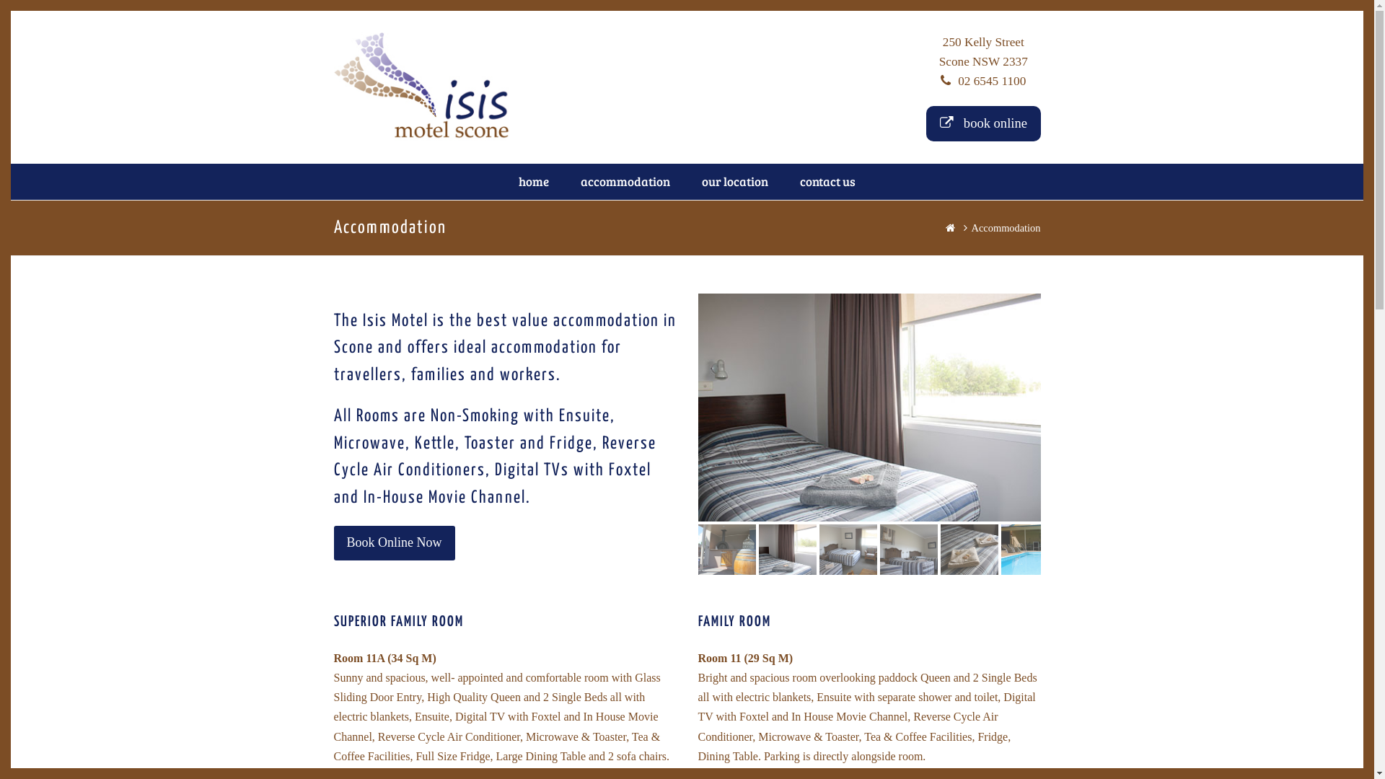 The width and height of the screenshot is (1385, 779). I want to click on home, so click(534, 182).